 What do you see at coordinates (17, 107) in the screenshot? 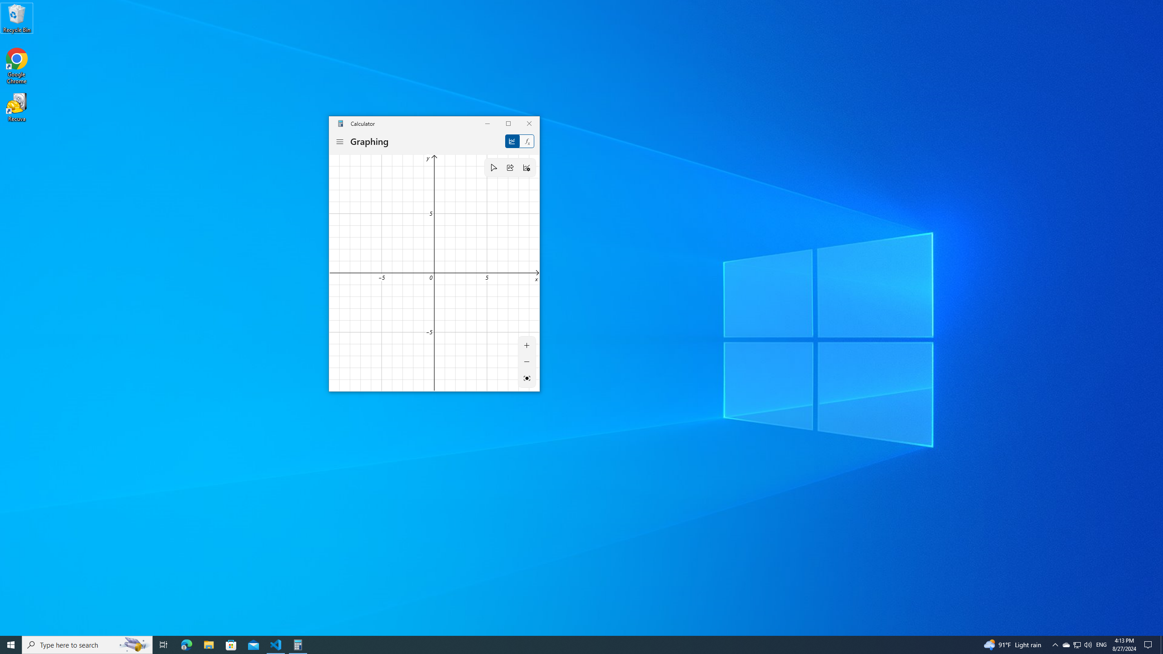
I see `Recuva` at bounding box center [17, 107].